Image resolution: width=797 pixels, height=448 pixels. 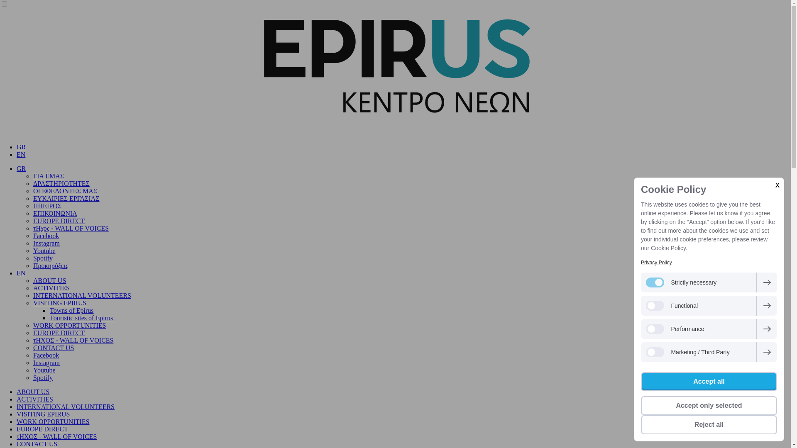 I want to click on Spotify, so click(x=43, y=258).